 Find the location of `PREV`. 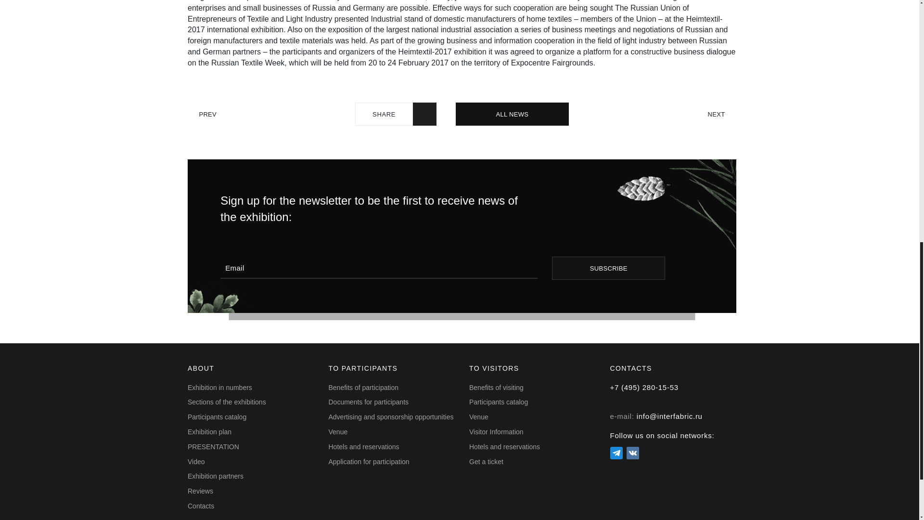

PREV is located at coordinates (202, 115).